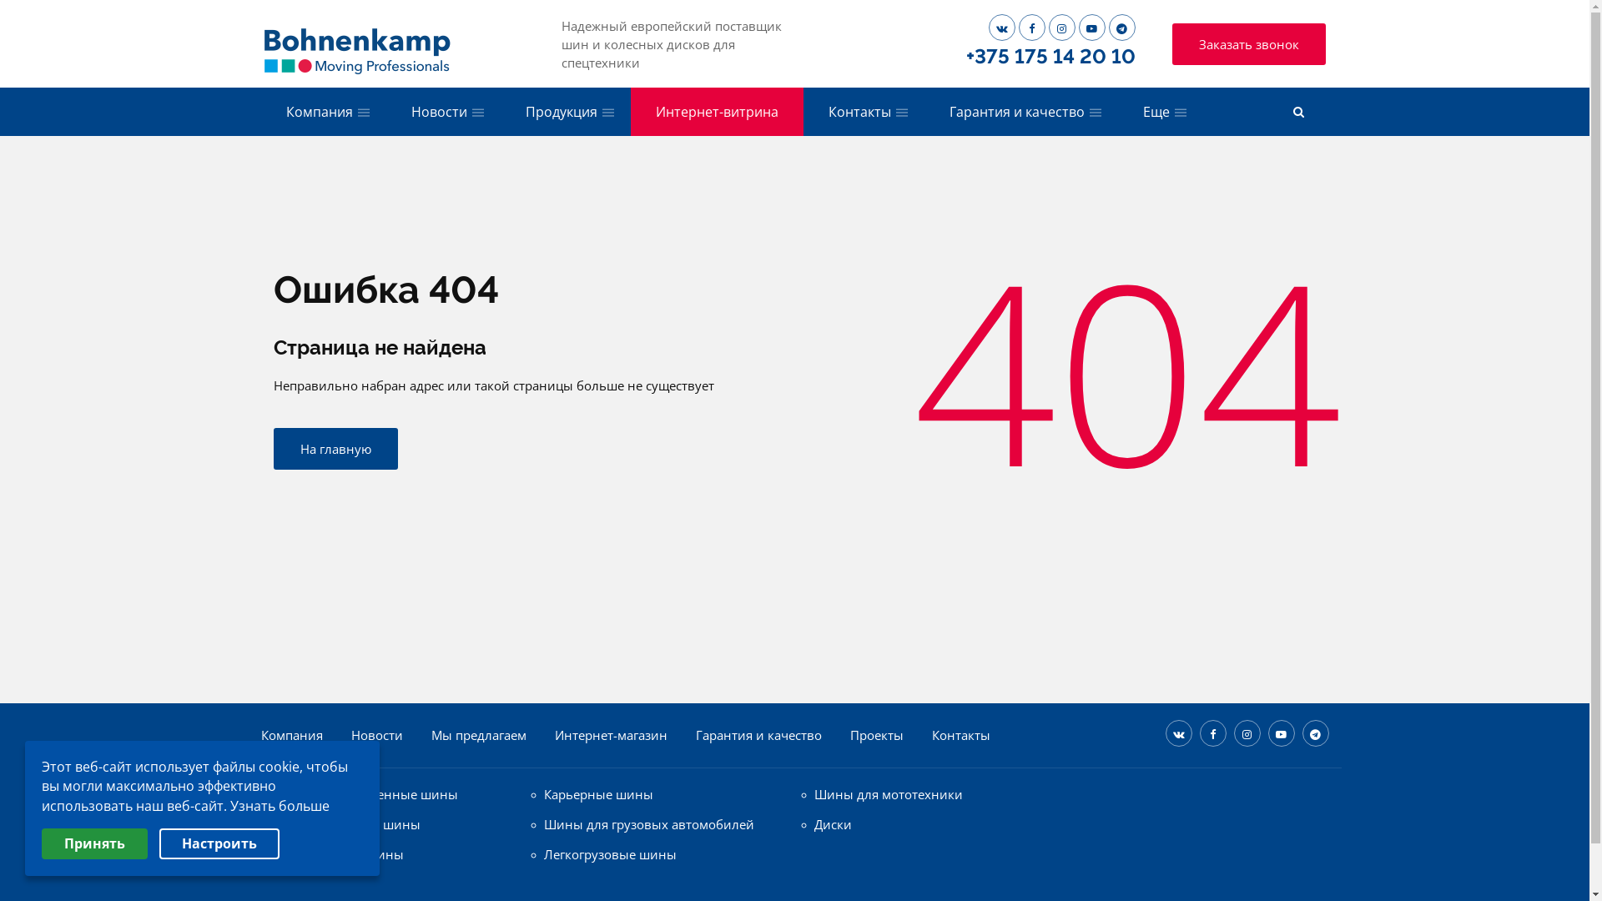 The width and height of the screenshot is (1602, 901). I want to click on Facebook, so click(1213, 733).